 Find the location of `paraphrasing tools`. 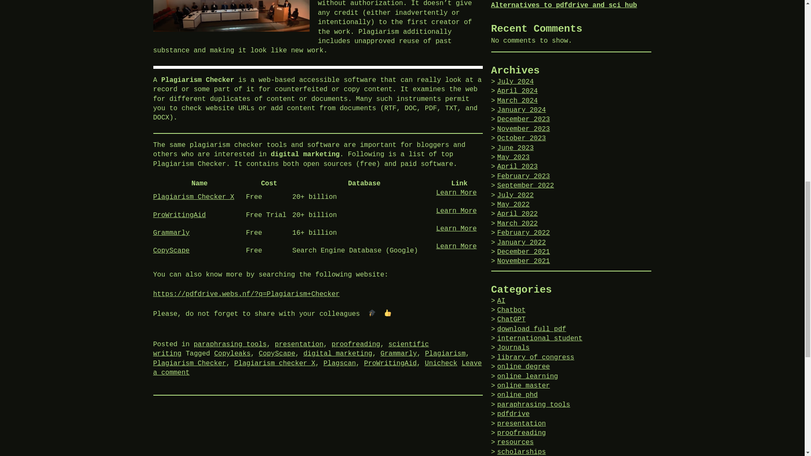

paraphrasing tools is located at coordinates (230, 345).